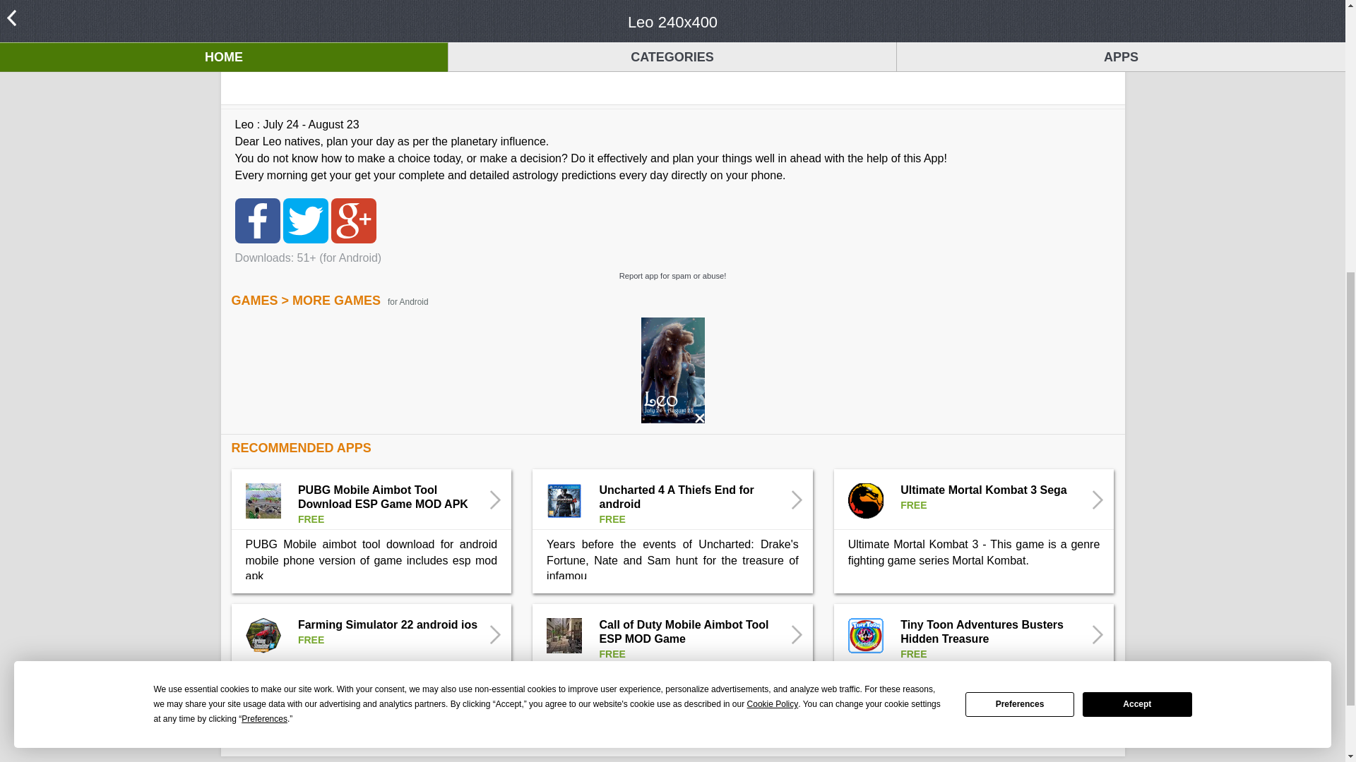 The image size is (1356, 762). What do you see at coordinates (264, 260) in the screenshot?
I see `Preferences` at bounding box center [264, 260].